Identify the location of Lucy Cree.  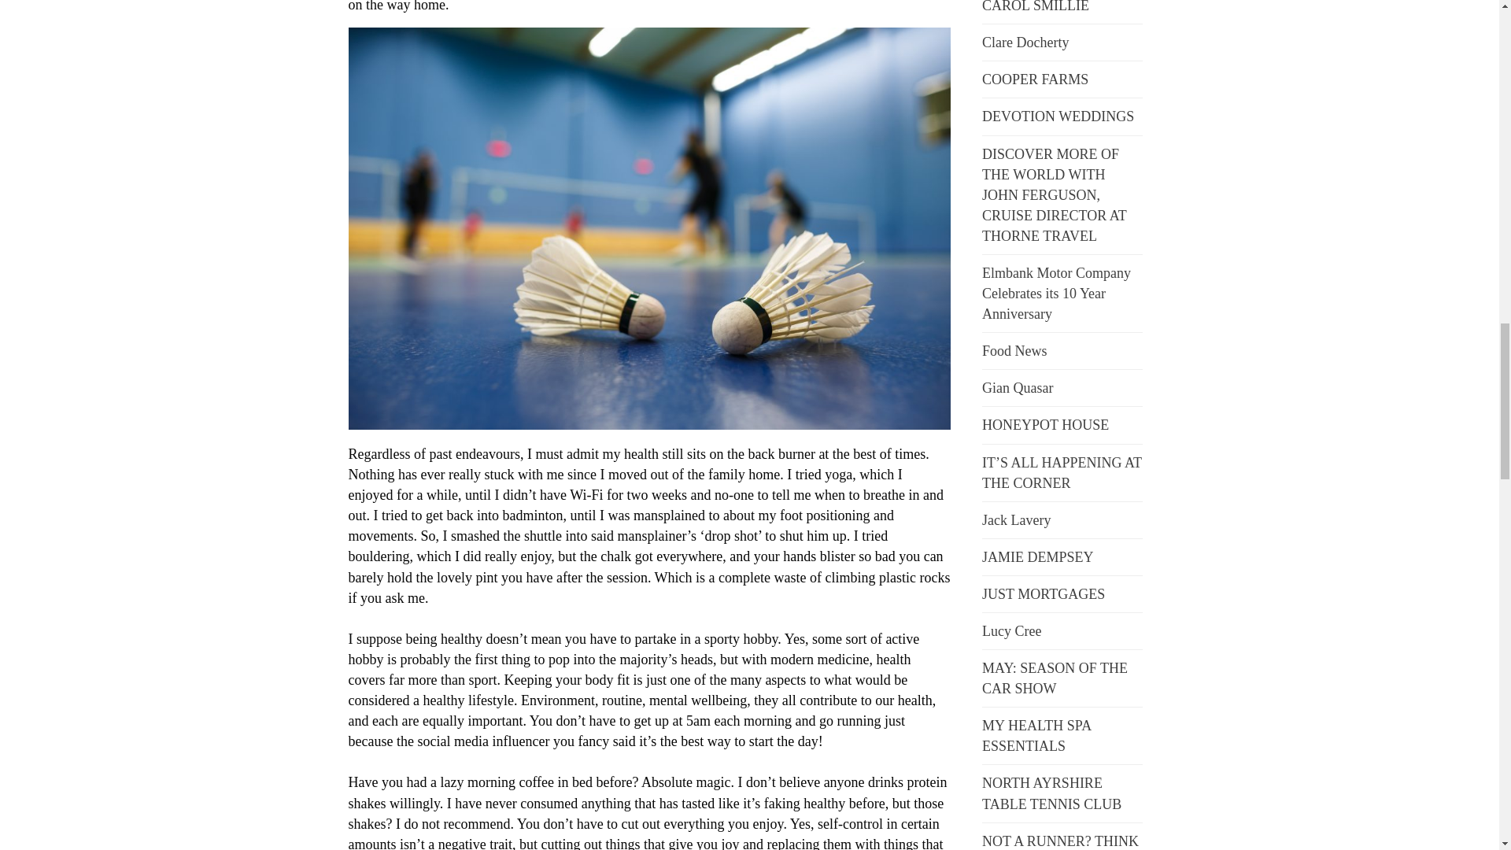
(1011, 631).